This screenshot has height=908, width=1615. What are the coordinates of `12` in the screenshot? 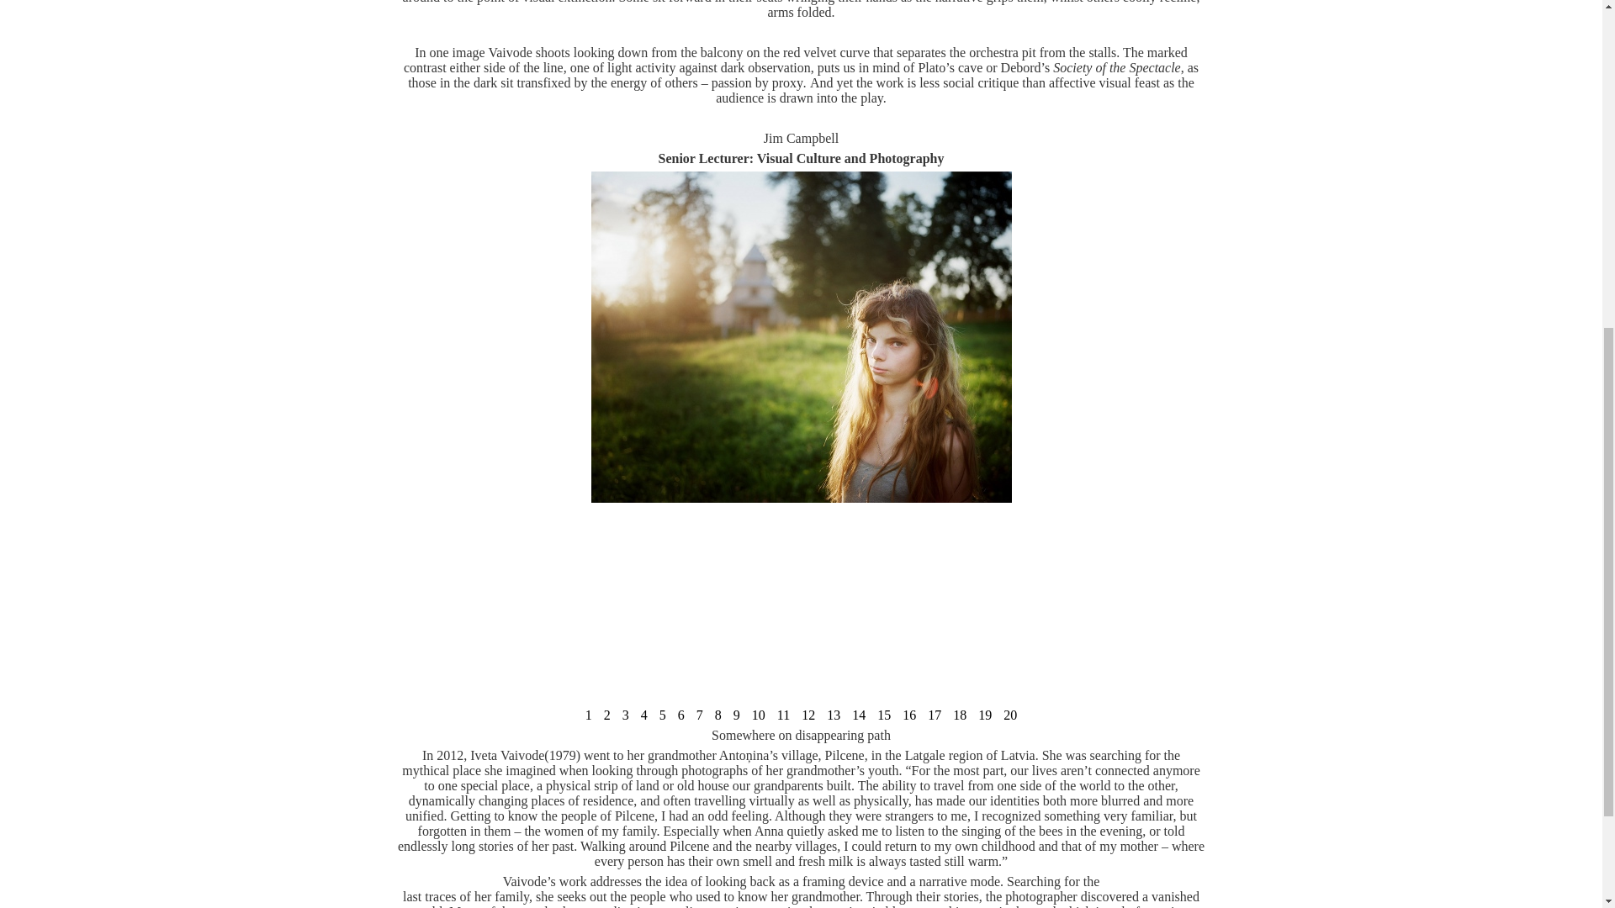 It's located at (807, 715).